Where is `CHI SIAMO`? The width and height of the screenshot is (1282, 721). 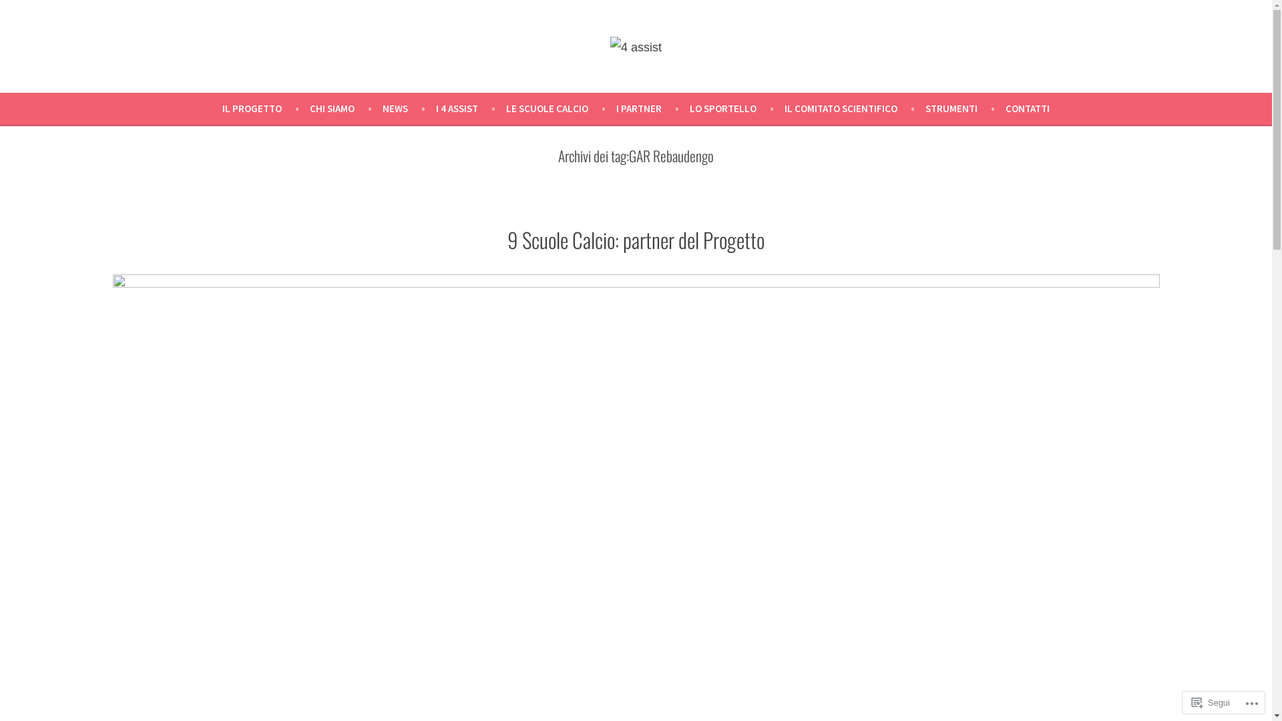
CHI SIAMO is located at coordinates (346, 108).